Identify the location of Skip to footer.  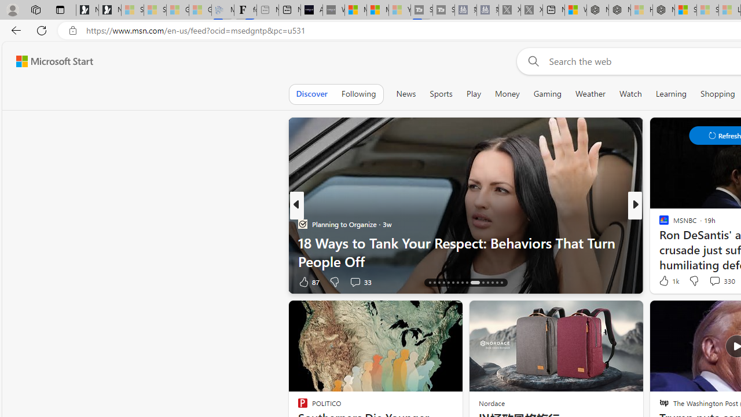
(47, 61).